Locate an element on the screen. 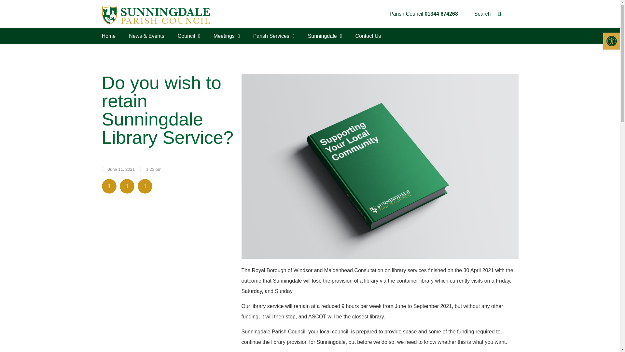  Council is located at coordinates (189, 36).